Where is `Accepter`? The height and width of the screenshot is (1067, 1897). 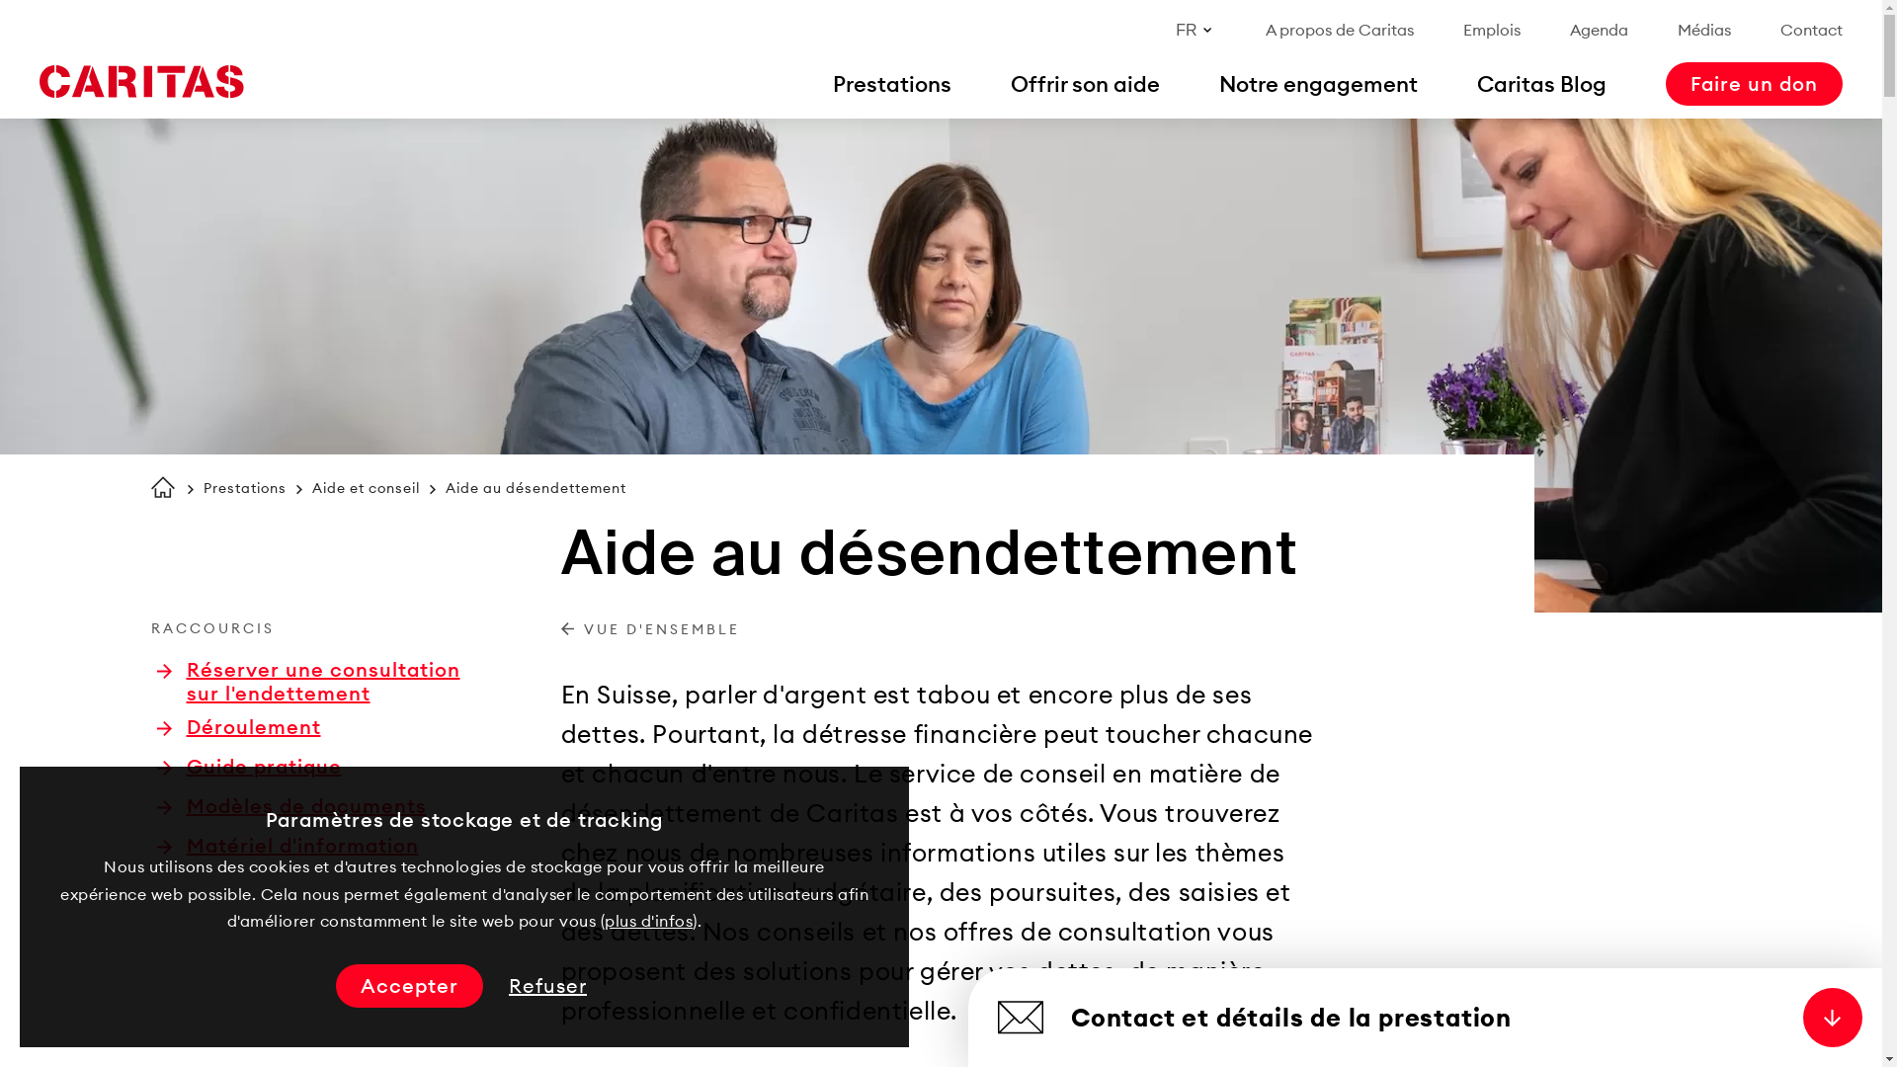 Accepter is located at coordinates (409, 986).